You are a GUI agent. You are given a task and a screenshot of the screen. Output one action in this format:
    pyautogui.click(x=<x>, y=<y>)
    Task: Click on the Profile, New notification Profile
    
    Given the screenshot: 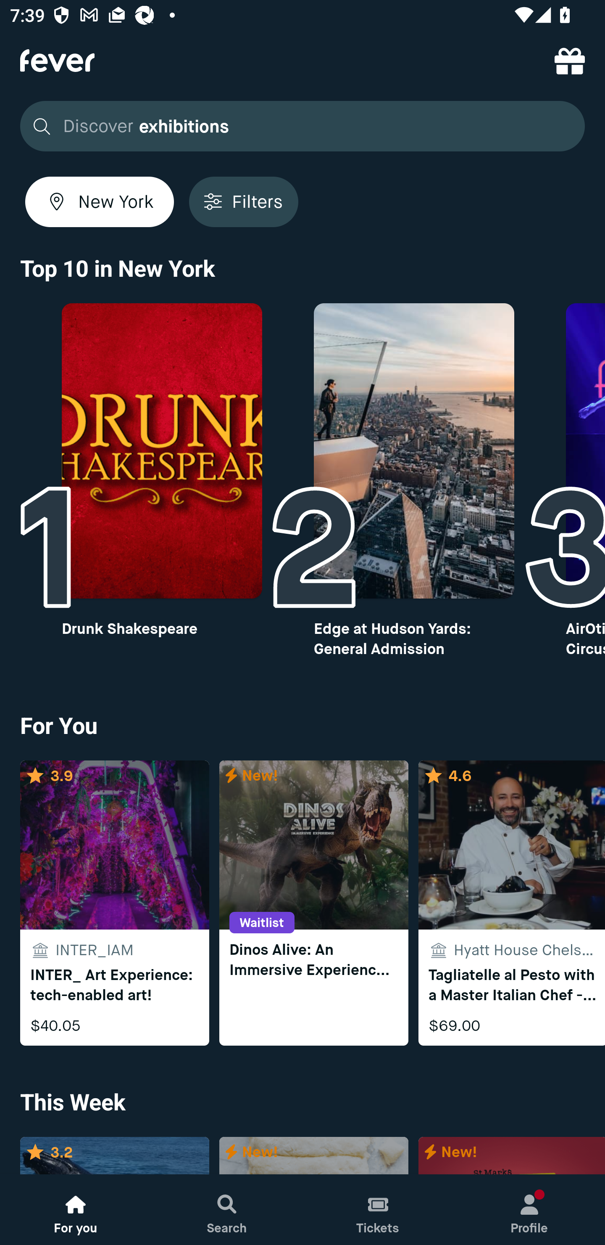 What is the action you would take?
    pyautogui.click(x=529, y=1210)
    